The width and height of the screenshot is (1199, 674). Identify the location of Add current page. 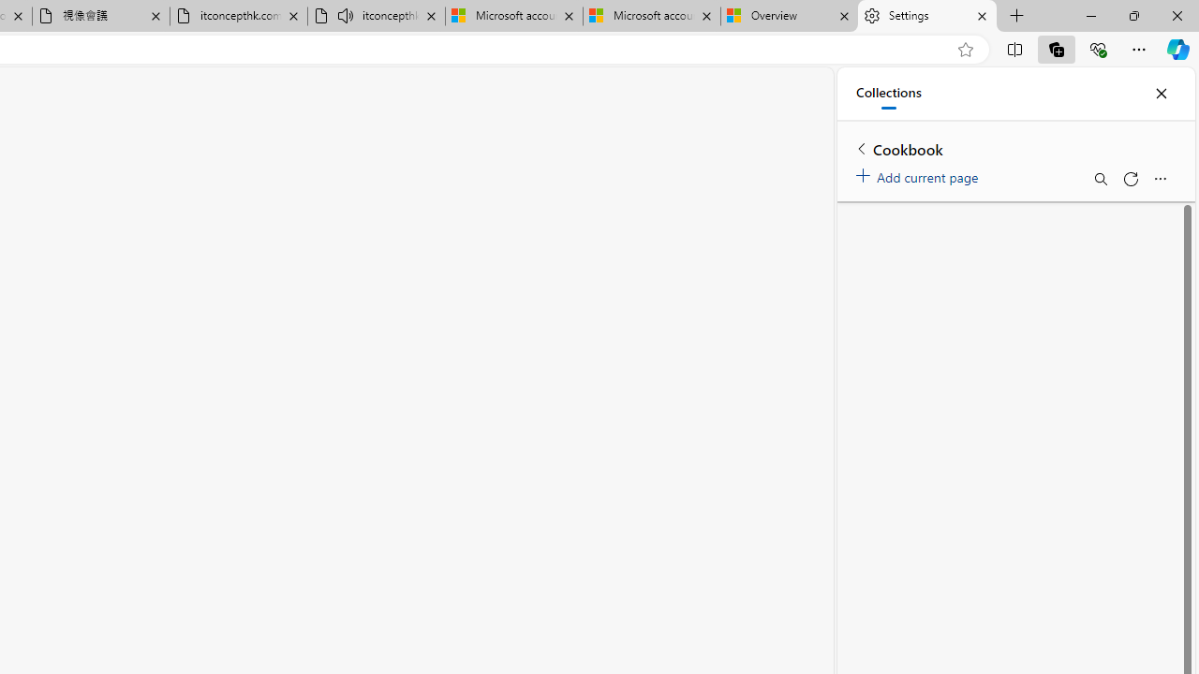
(920, 174).